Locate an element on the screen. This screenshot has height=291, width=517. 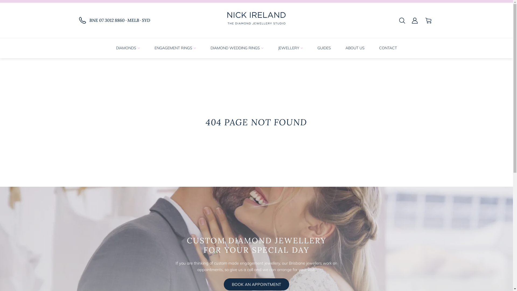
DIAMOND WEDDING RINGS is located at coordinates (237, 49).